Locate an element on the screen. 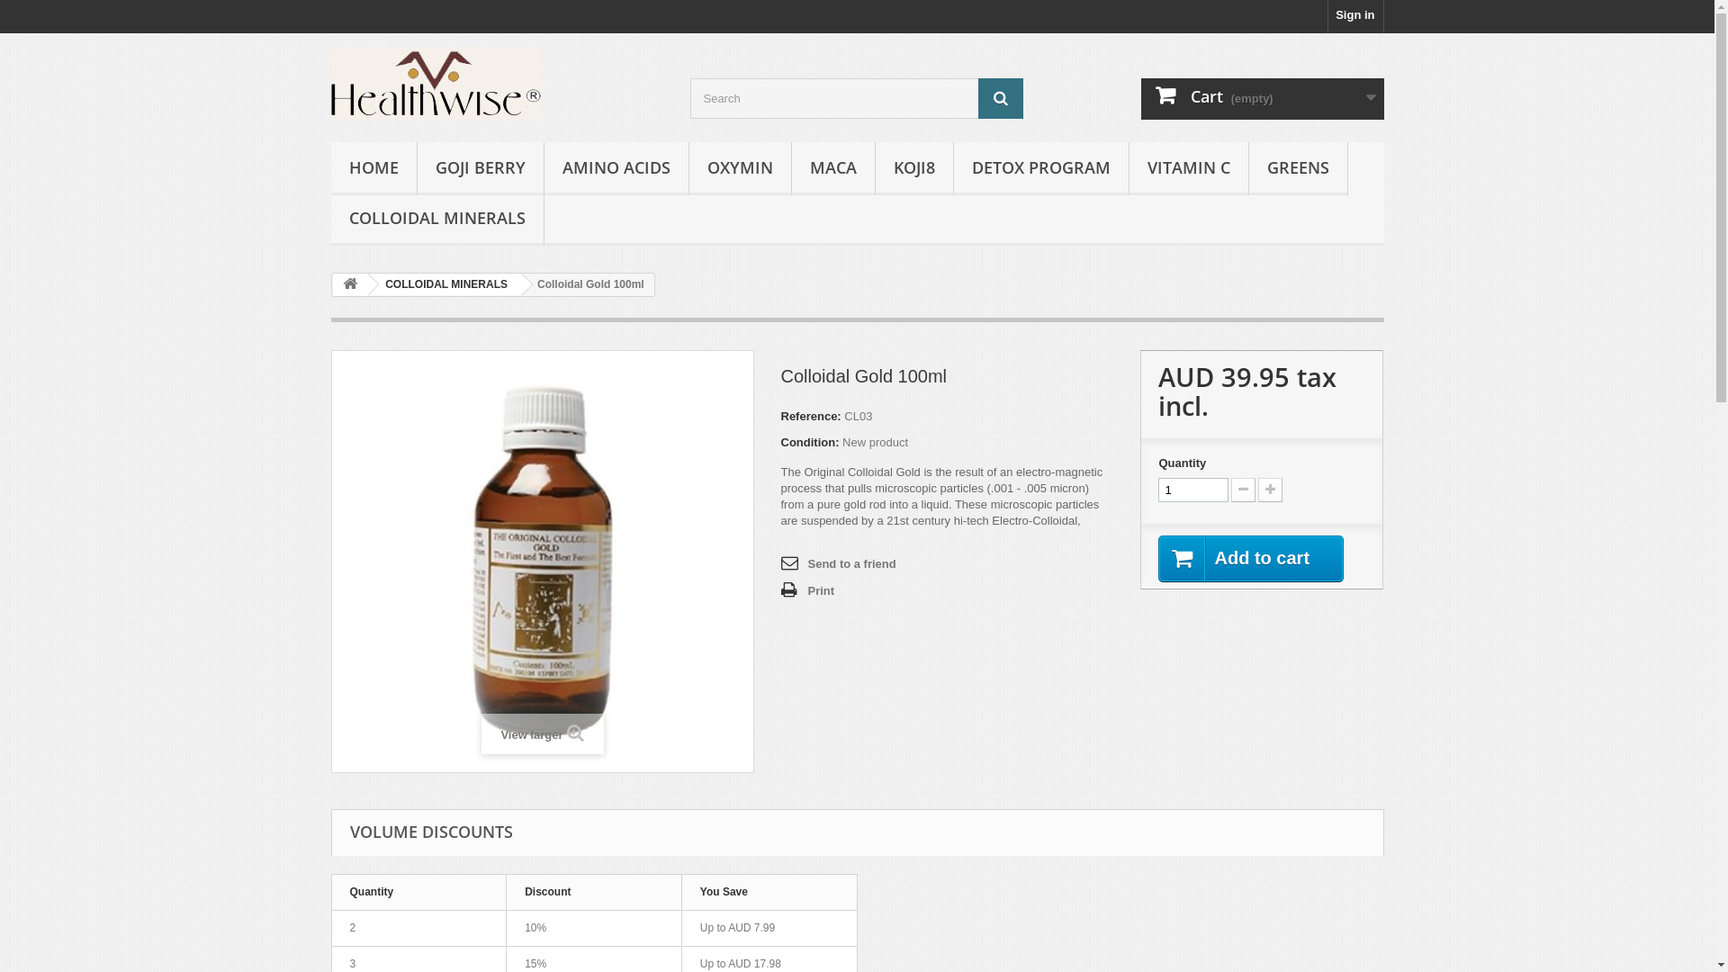 The image size is (1728, 972). COLLOIDAL MINERALS is located at coordinates (437, 220).